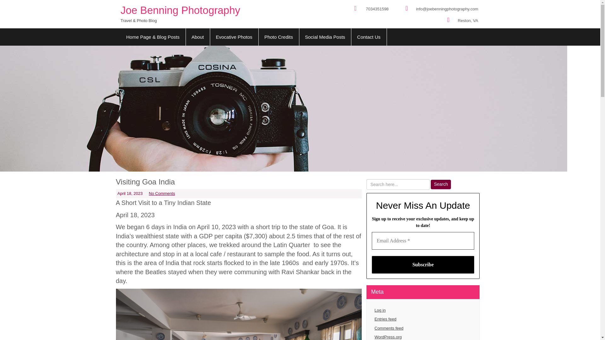 The image size is (605, 340). What do you see at coordinates (441, 184) in the screenshot?
I see `Search` at bounding box center [441, 184].